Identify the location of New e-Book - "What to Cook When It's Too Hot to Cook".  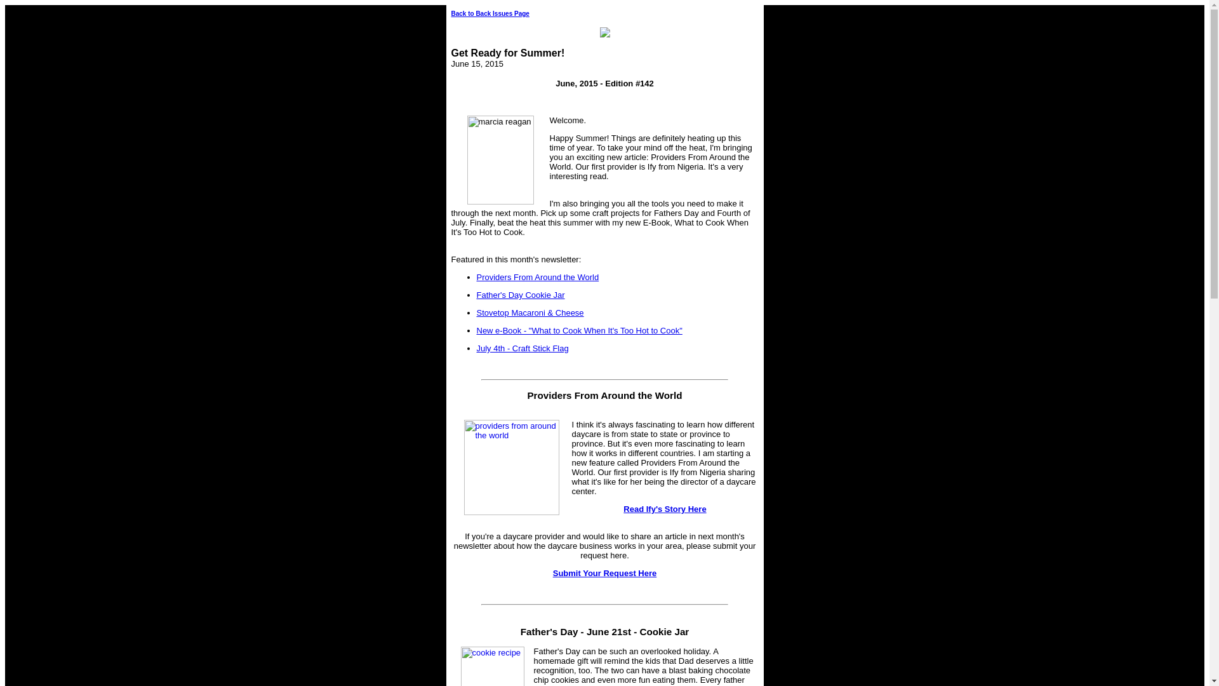
(617, 335).